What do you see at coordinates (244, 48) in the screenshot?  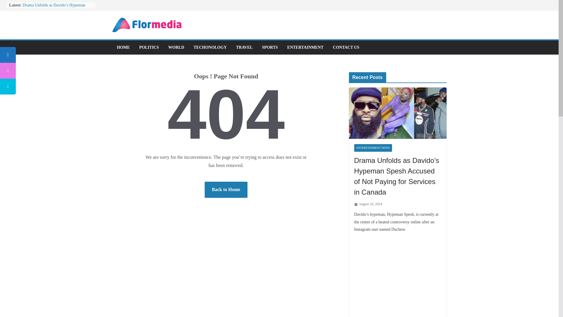 I see `TRAVEL` at bounding box center [244, 48].